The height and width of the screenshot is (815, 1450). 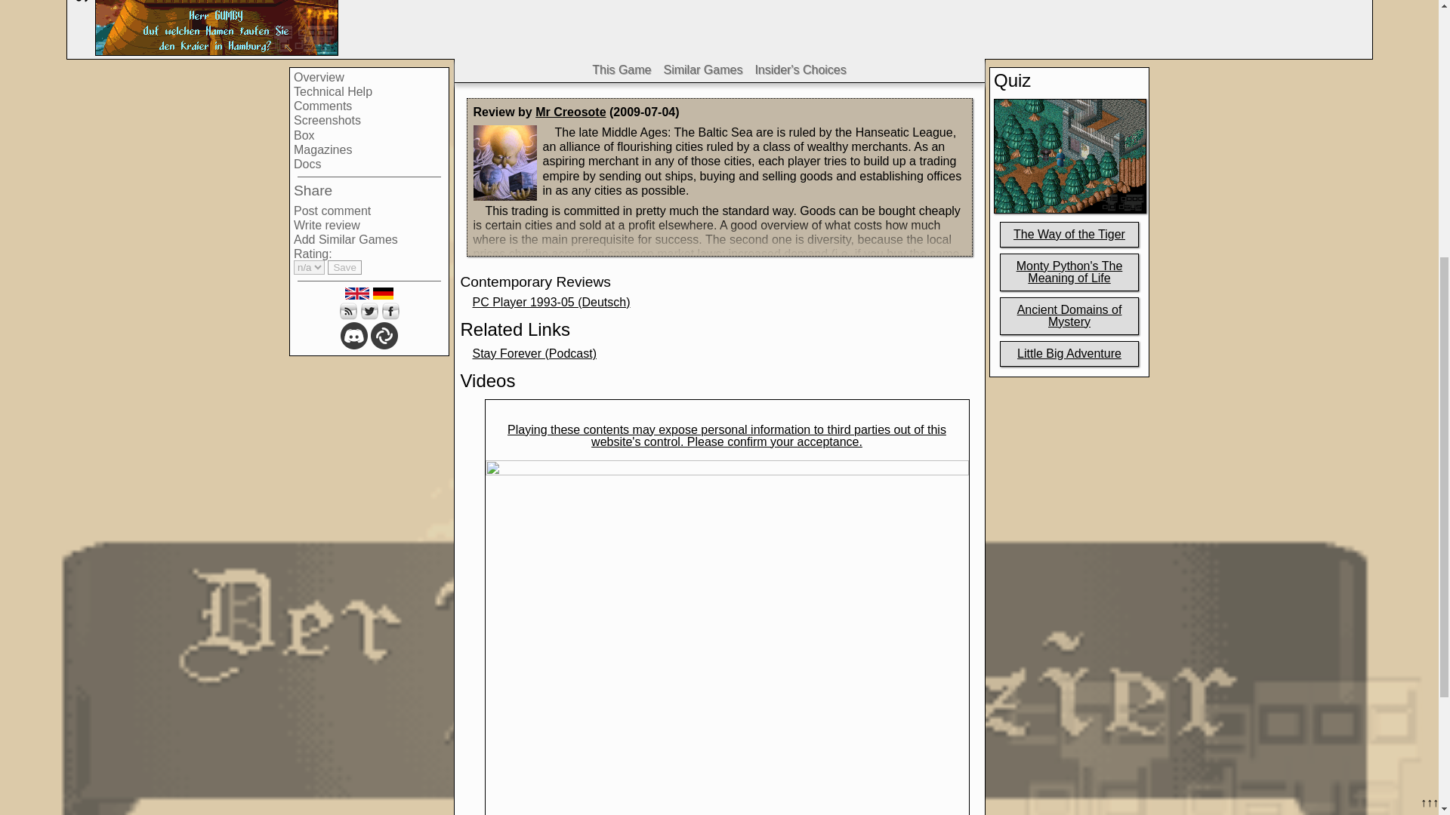 What do you see at coordinates (344, 267) in the screenshot?
I see `Save` at bounding box center [344, 267].